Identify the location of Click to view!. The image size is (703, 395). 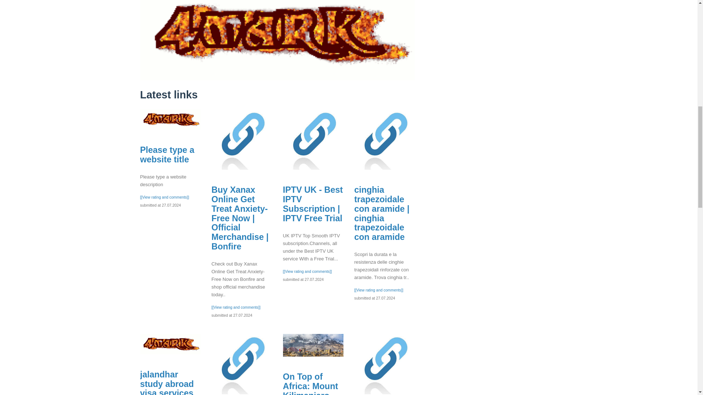
(277, 34).